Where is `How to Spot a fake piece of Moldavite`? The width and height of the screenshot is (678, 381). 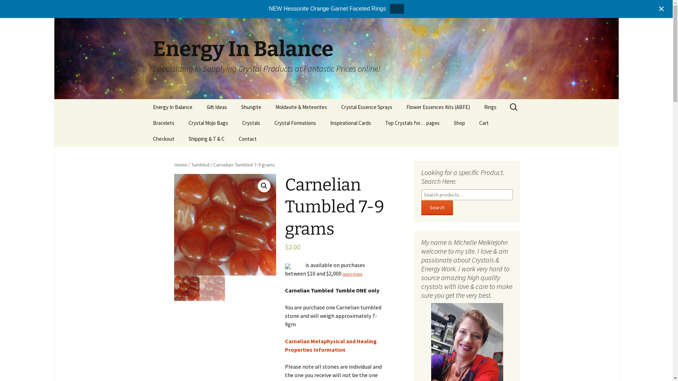 How to Spot a fake piece of Moldavite is located at coordinates (304, 126).